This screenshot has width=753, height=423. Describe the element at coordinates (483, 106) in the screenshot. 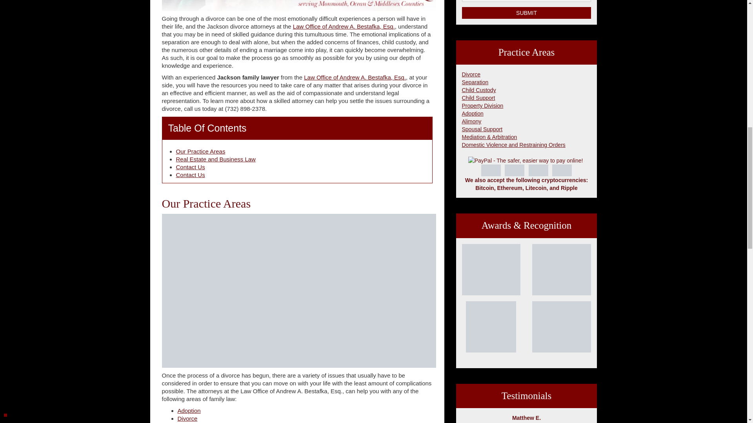

I see `Property Division` at that location.